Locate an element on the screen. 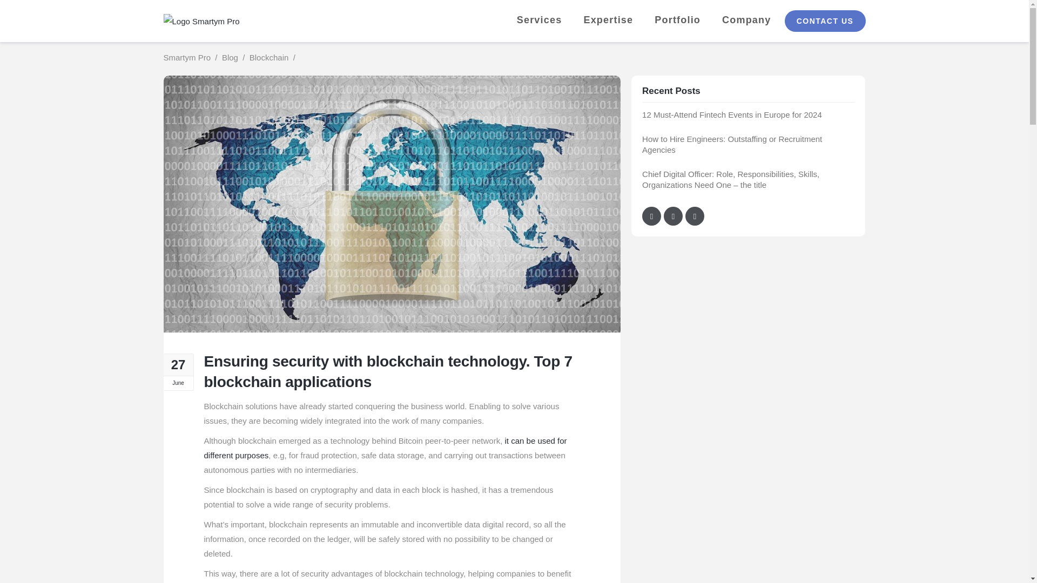  Blog is located at coordinates (230, 57).